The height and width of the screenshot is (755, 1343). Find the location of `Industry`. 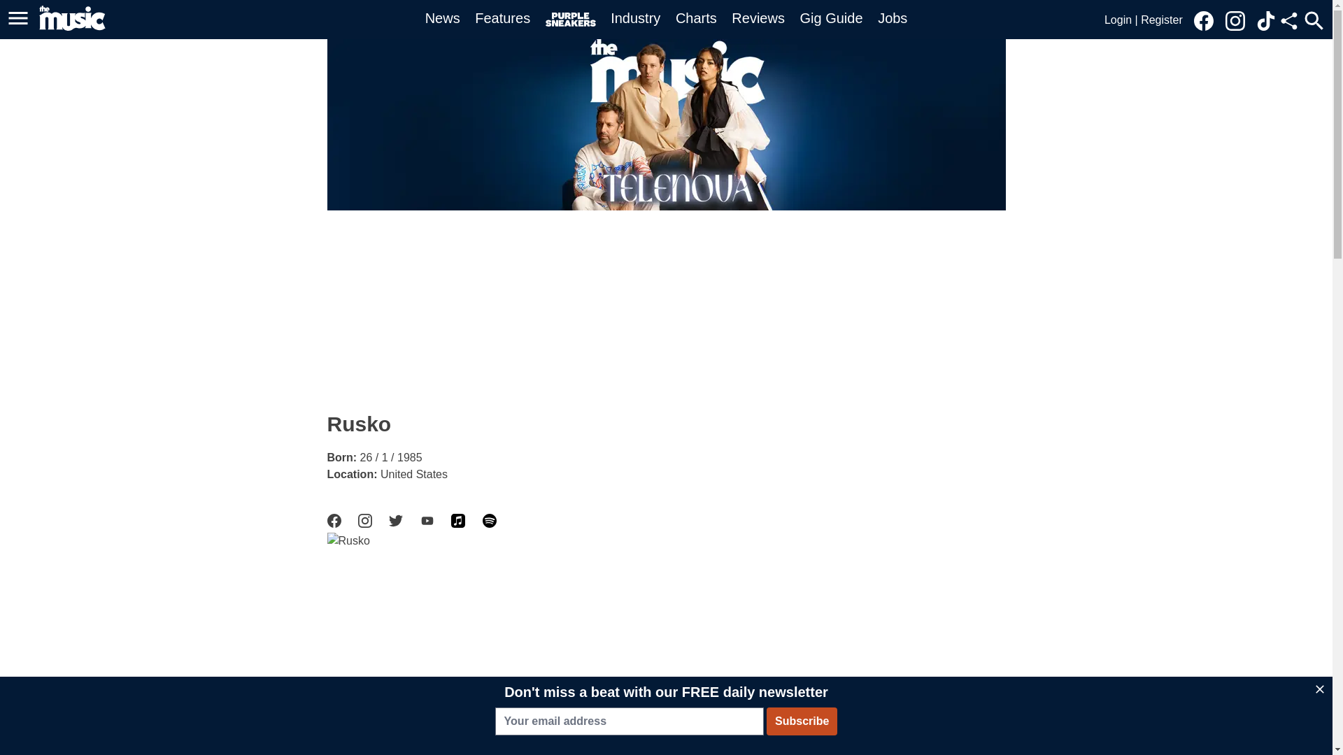

Industry is located at coordinates (635, 18).